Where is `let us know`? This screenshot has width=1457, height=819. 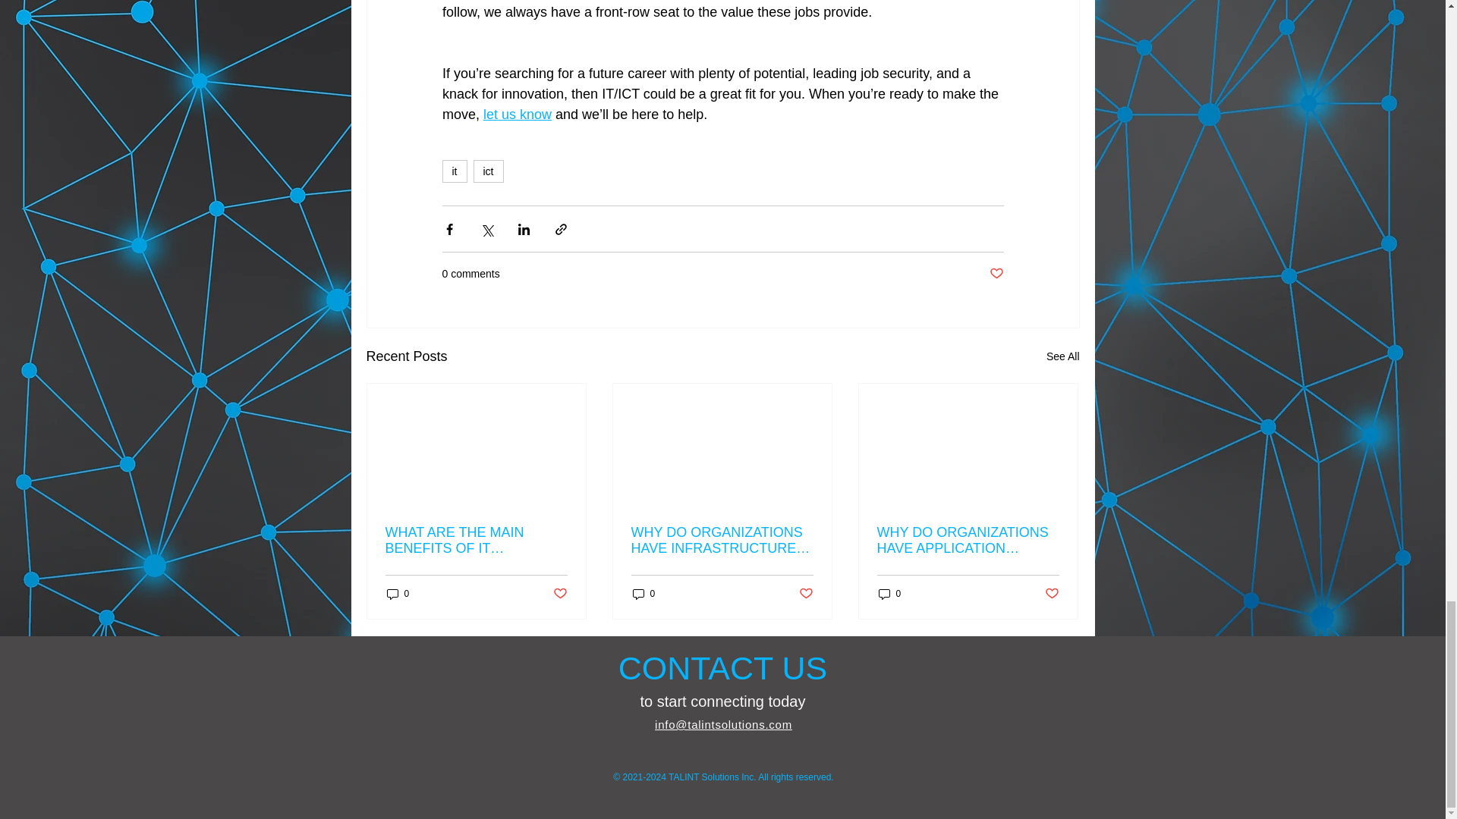
let us know is located at coordinates (518, 114).